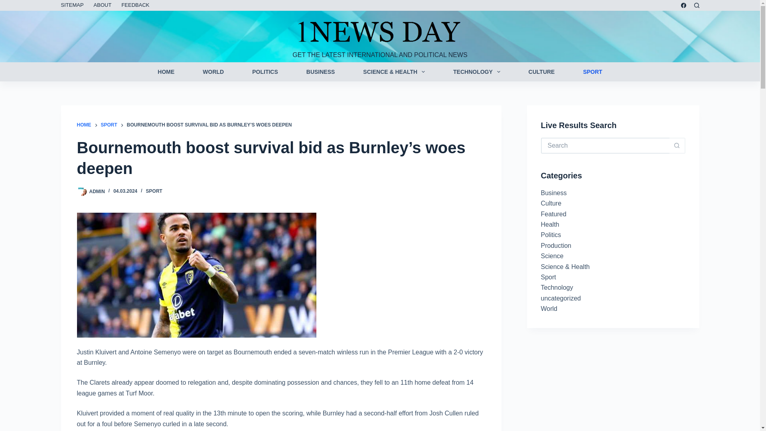 The width and height of the screenshot is (766, 431). Describe the element at coordinates (97, 191) in the screenshot. I see `Posts by admin` at that location.